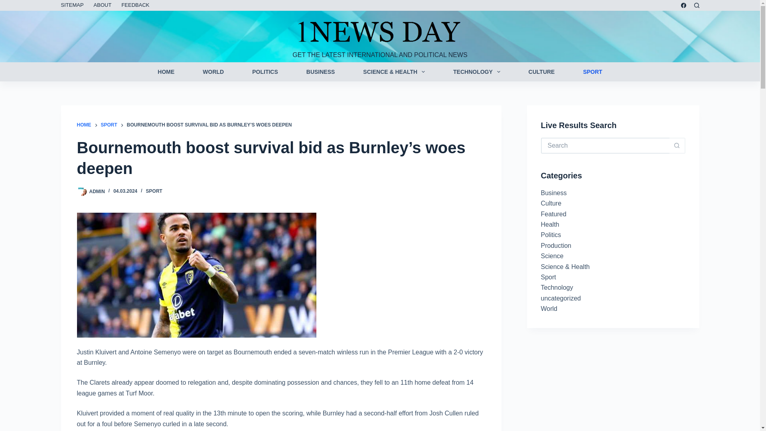 The width and height of the screenshot is (766, 431). Describe the element at coordinates (97, 191) in the screenshot. I see `Posts by admin` at that location.